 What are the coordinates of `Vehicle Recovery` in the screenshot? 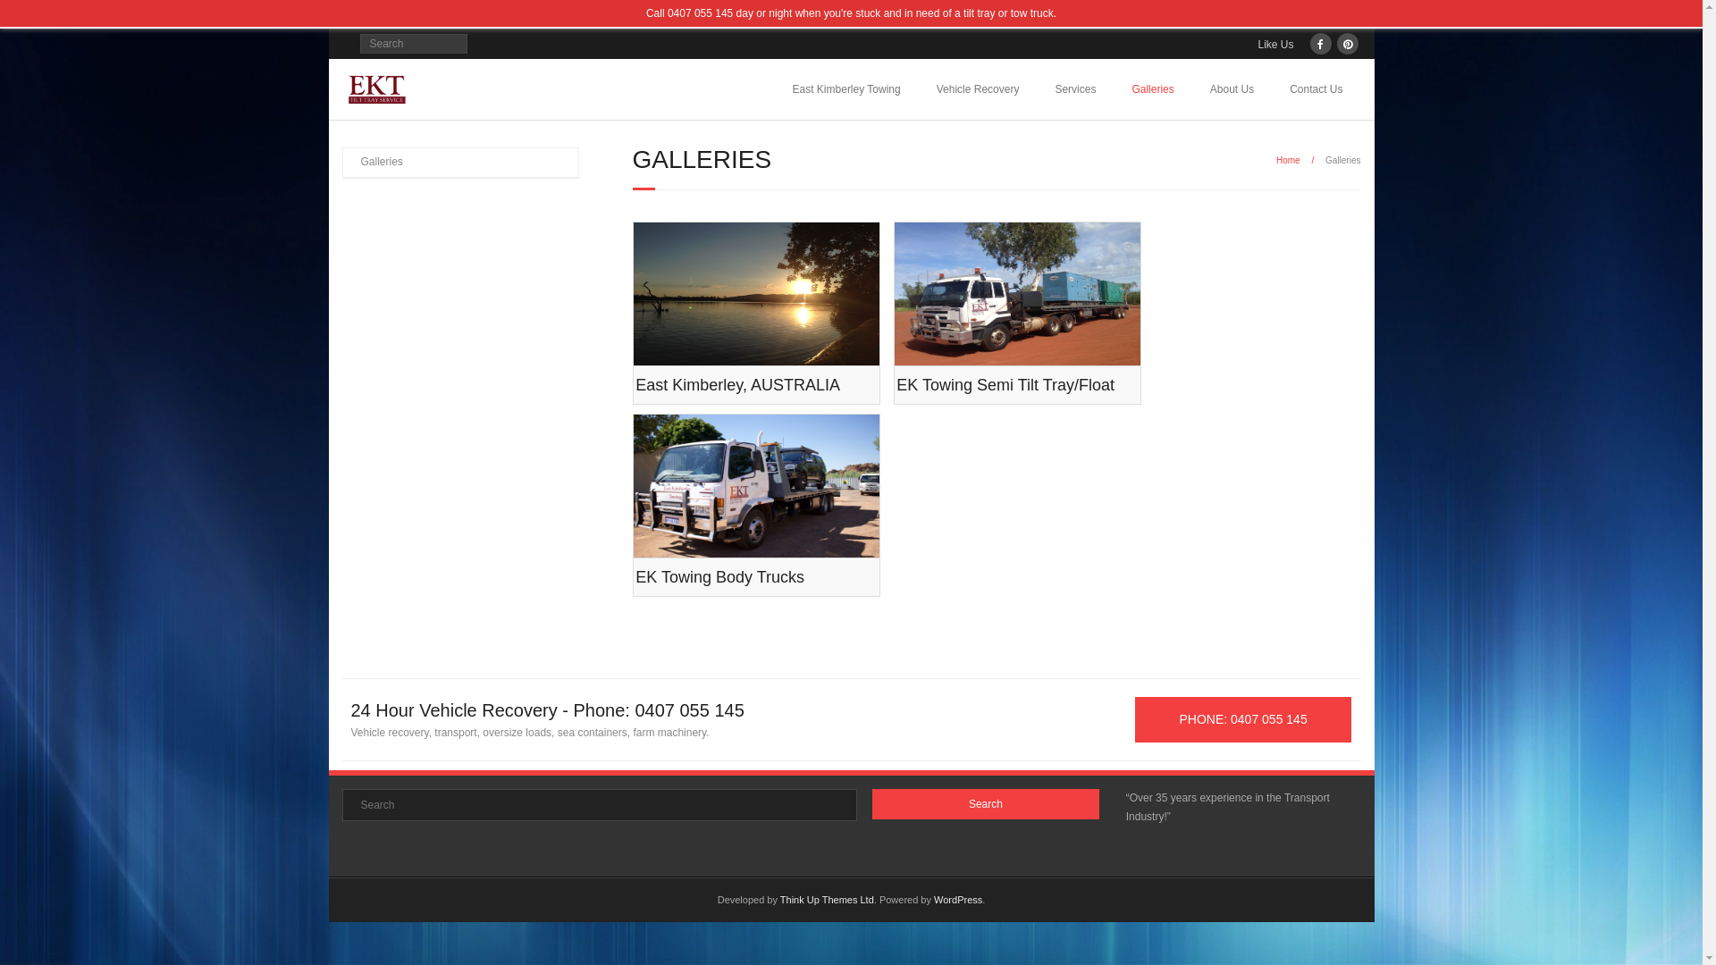 It's located at (978, 89).